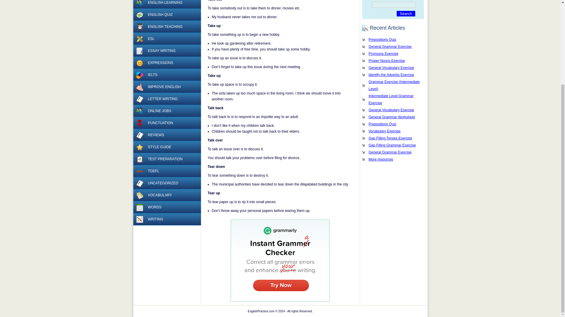  I want to click on IMPROVE ENGLISH, so click(167, 87).